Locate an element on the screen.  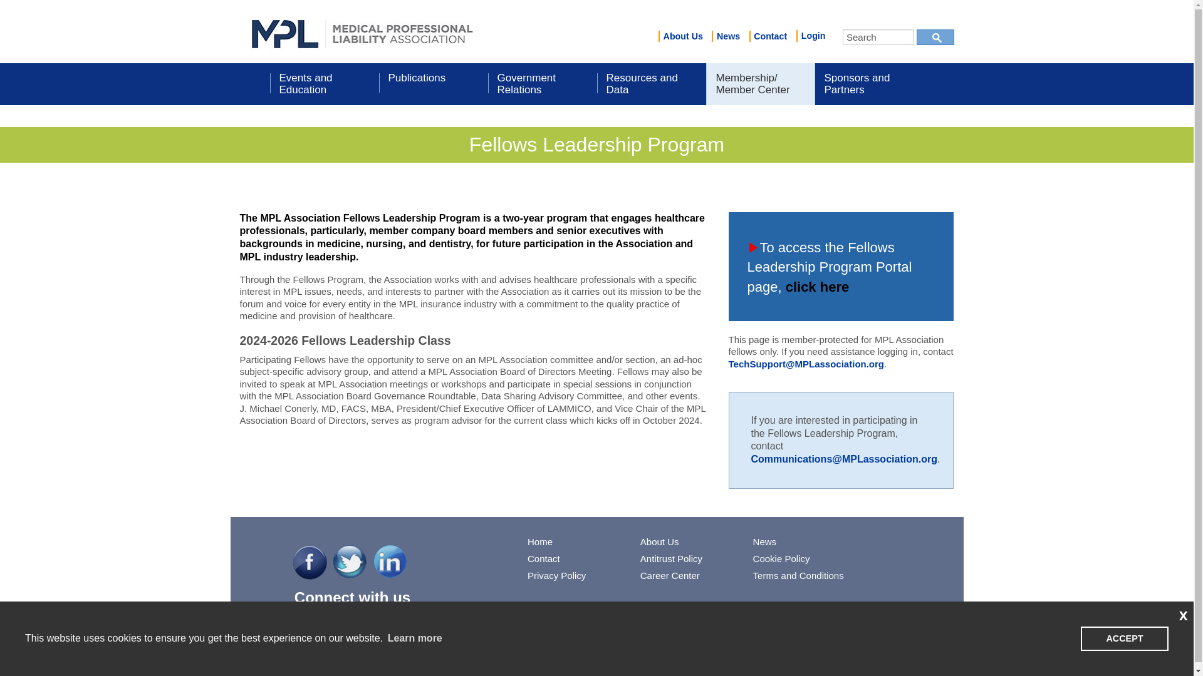
Events and Education is located at coordinates (324, 84).